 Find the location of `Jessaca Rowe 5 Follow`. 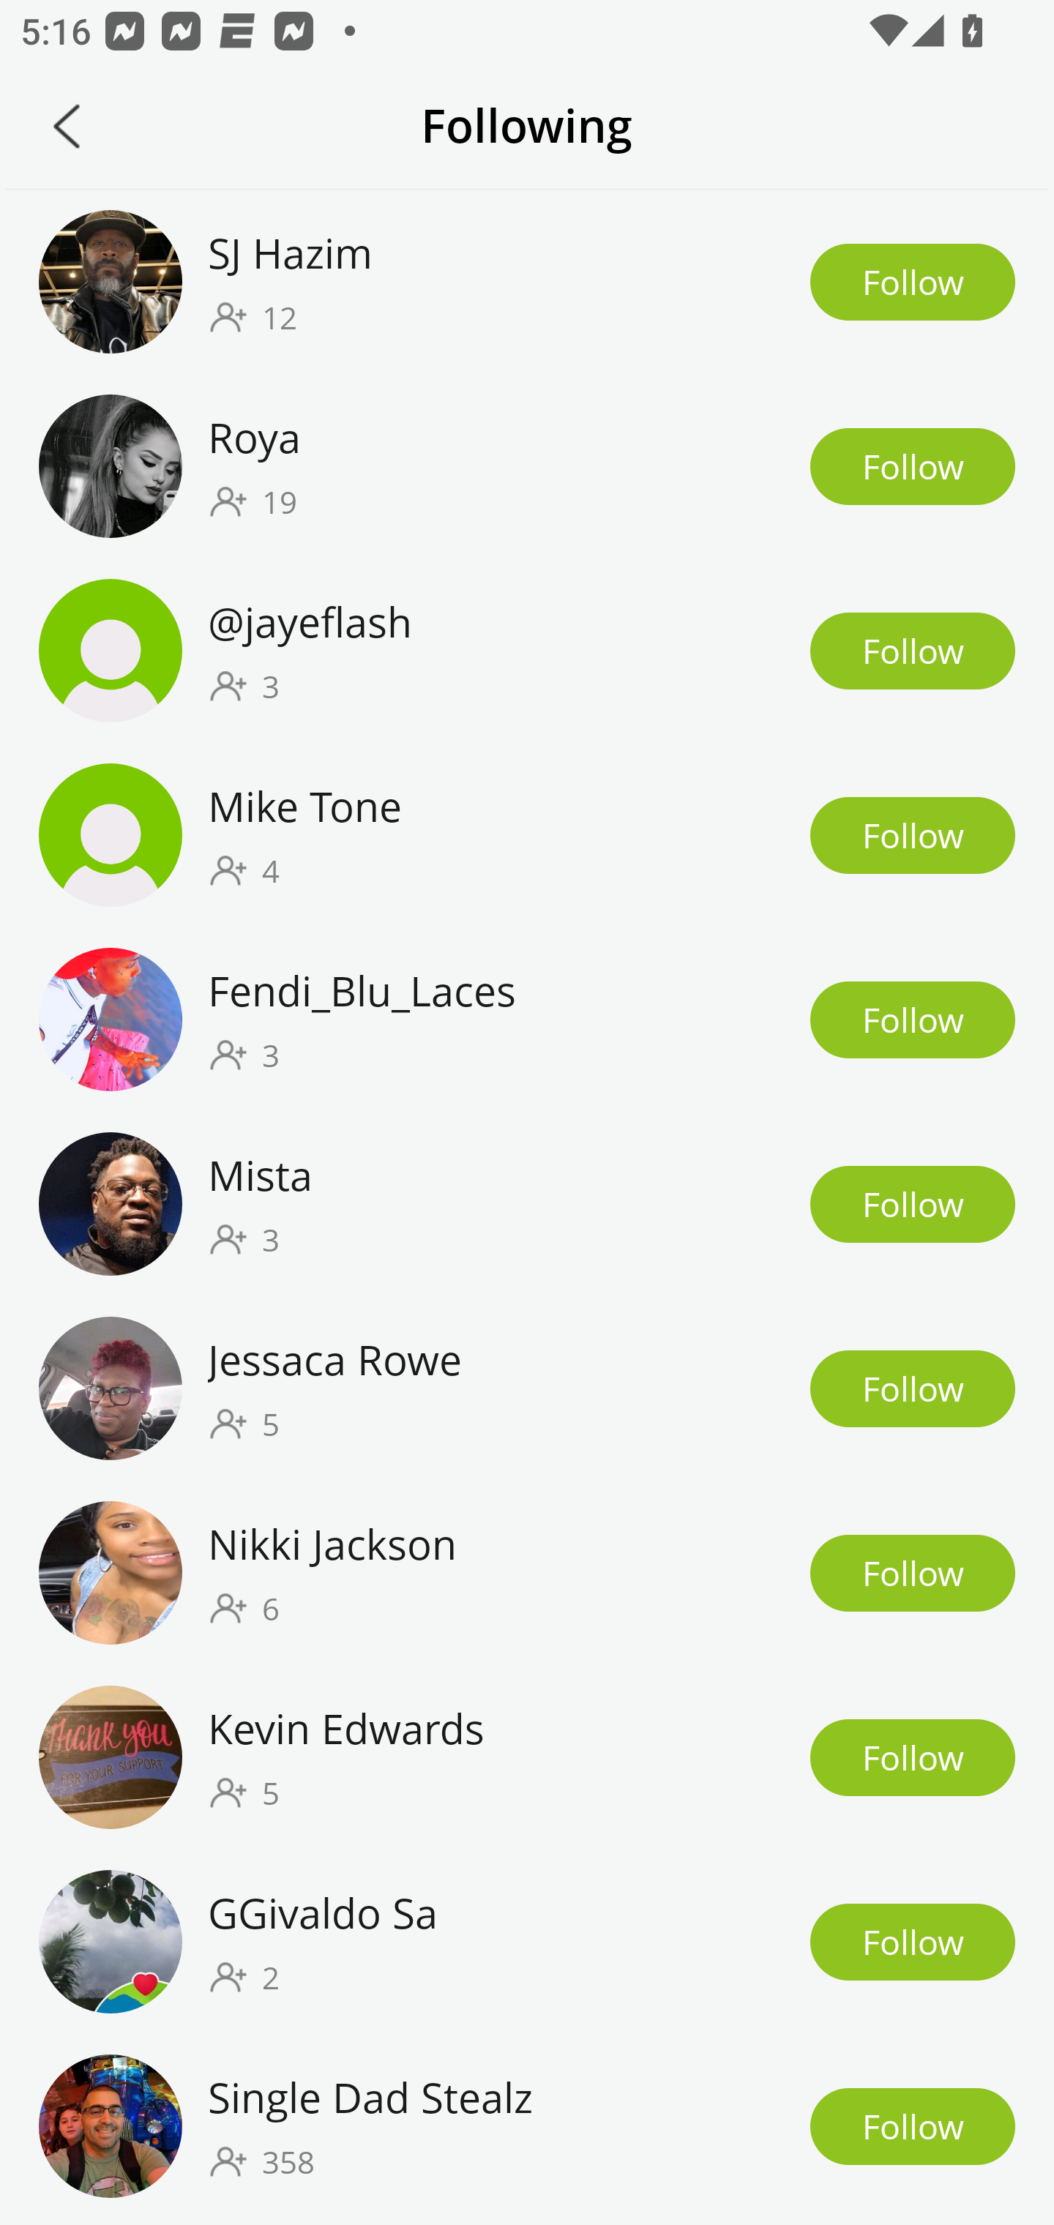

Jessaca Rowe 5 Follow is located at coordinates (527, 1388).